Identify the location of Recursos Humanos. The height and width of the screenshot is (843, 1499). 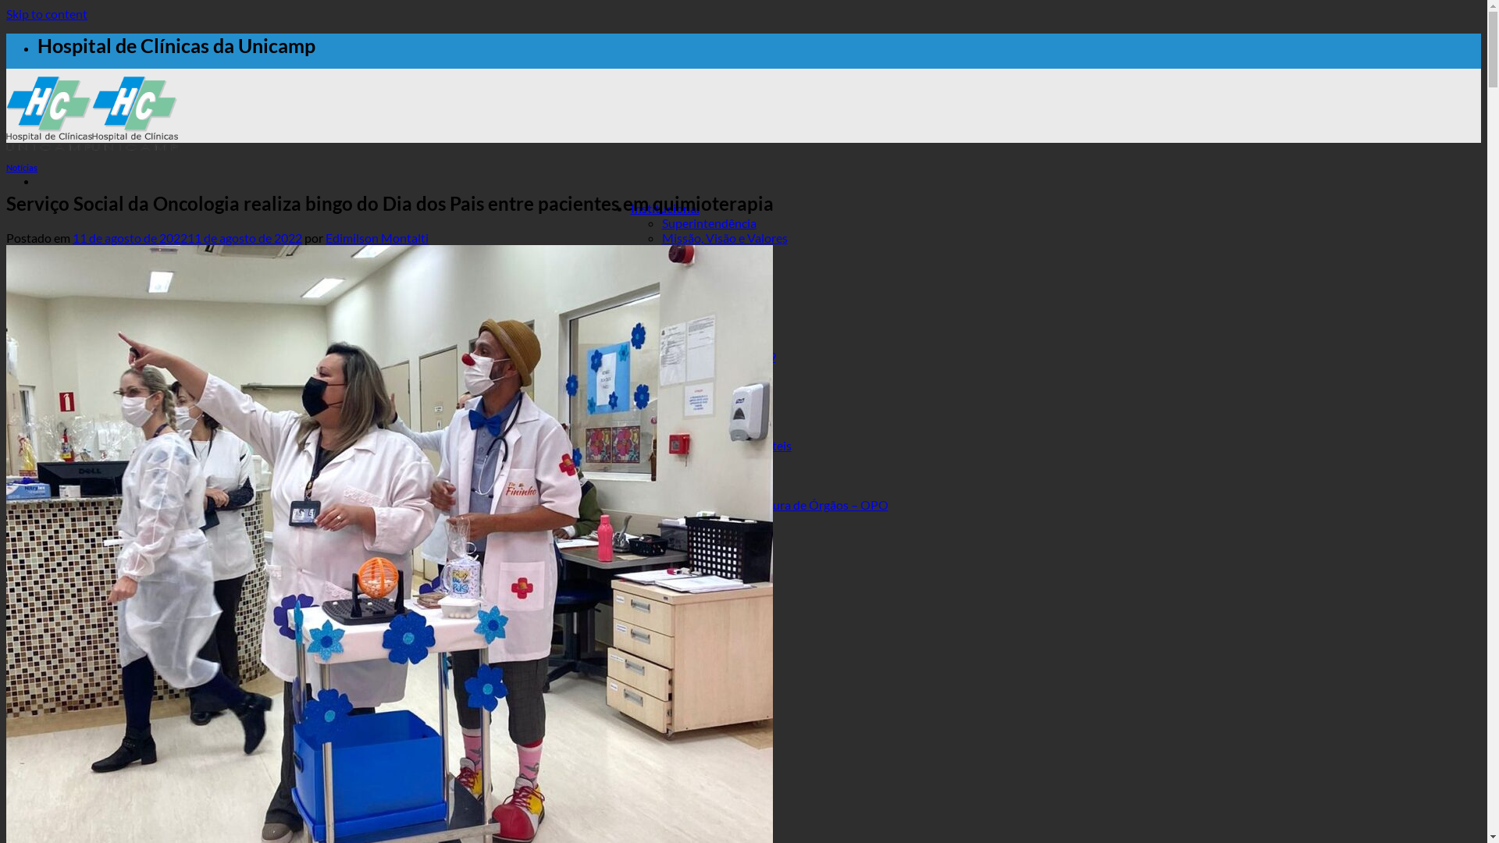
(684, 564).